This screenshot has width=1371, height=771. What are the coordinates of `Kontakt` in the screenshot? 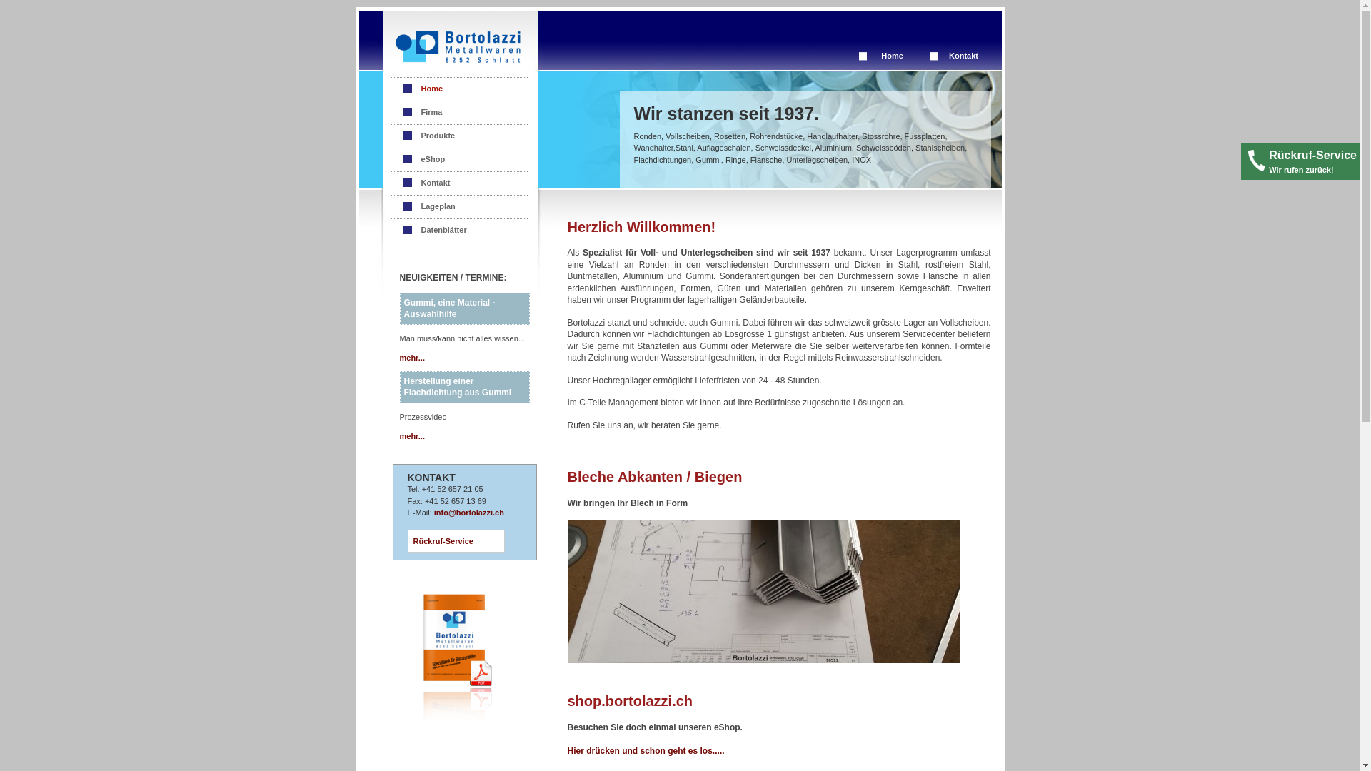 It's located at (964, 56).